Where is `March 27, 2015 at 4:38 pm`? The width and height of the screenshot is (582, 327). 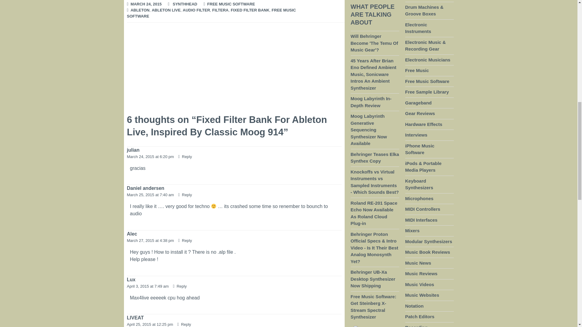 March 27, 2015 at 4:38 pm is located at coordinates (151, 240).